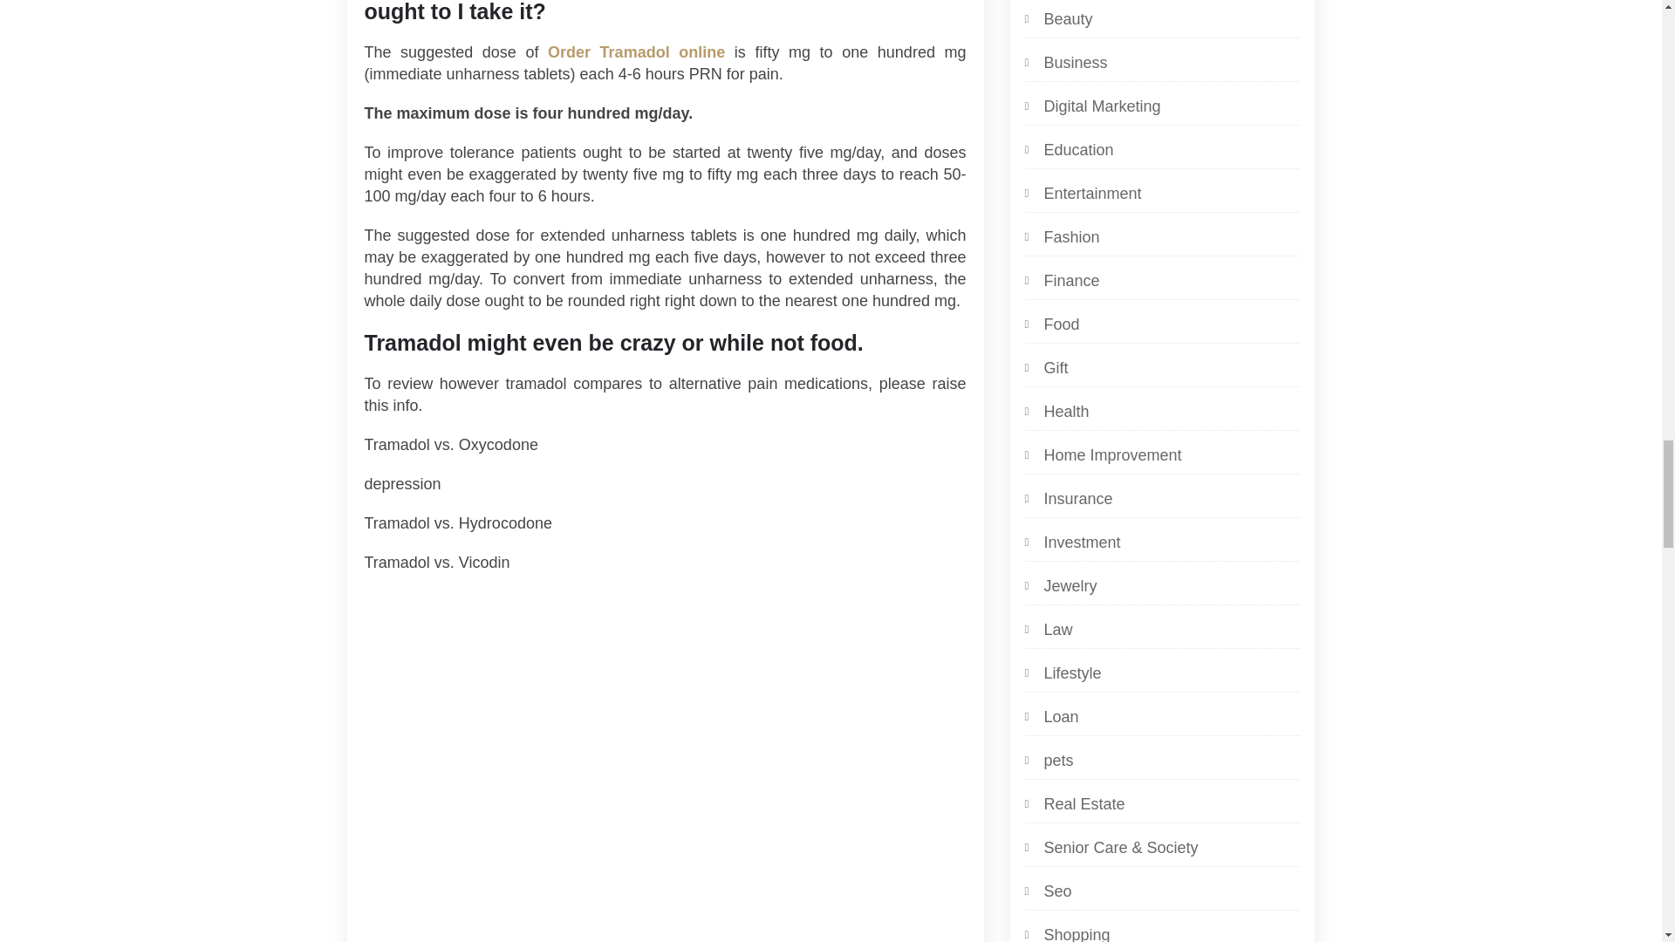 The image size is (1675, 942). Describe the element at coordinates (636, 52) in the screenshot. I see `Order Tramadol online` at that location.